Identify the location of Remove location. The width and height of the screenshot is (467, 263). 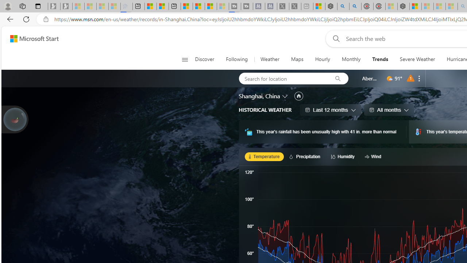
(419, 78).